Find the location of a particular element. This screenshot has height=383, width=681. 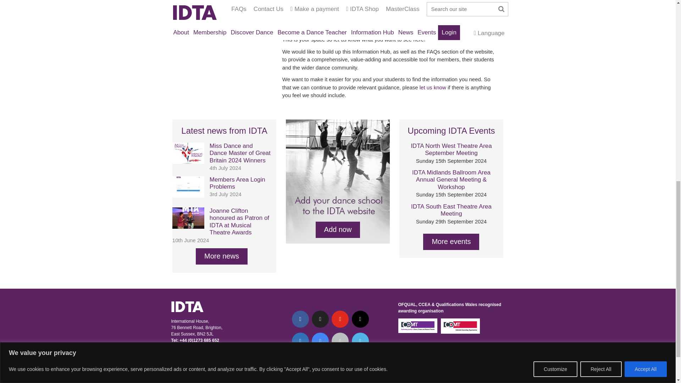

Miss Dance and Dance Master of Great Britain 2024 Winners is located at coordinates (188, 162).